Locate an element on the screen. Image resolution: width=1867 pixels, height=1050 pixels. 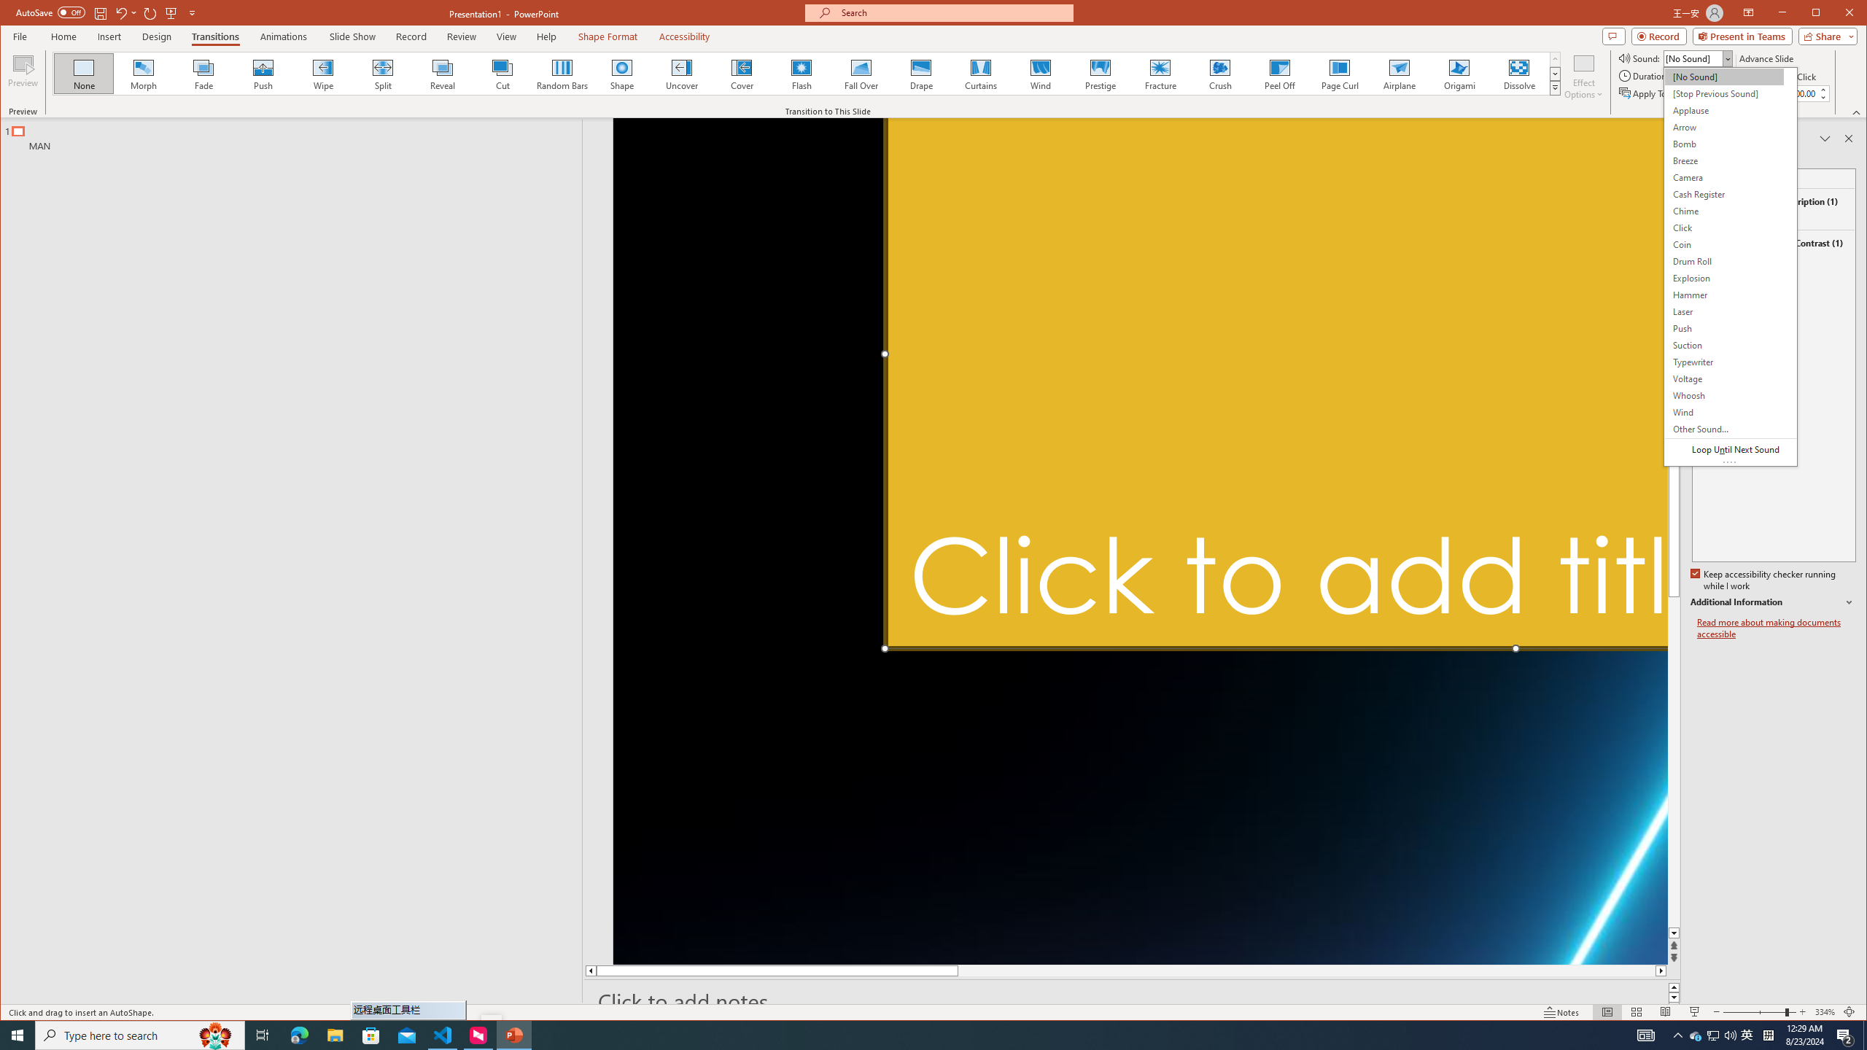
Close pane is located at coordinates (1849, 139).